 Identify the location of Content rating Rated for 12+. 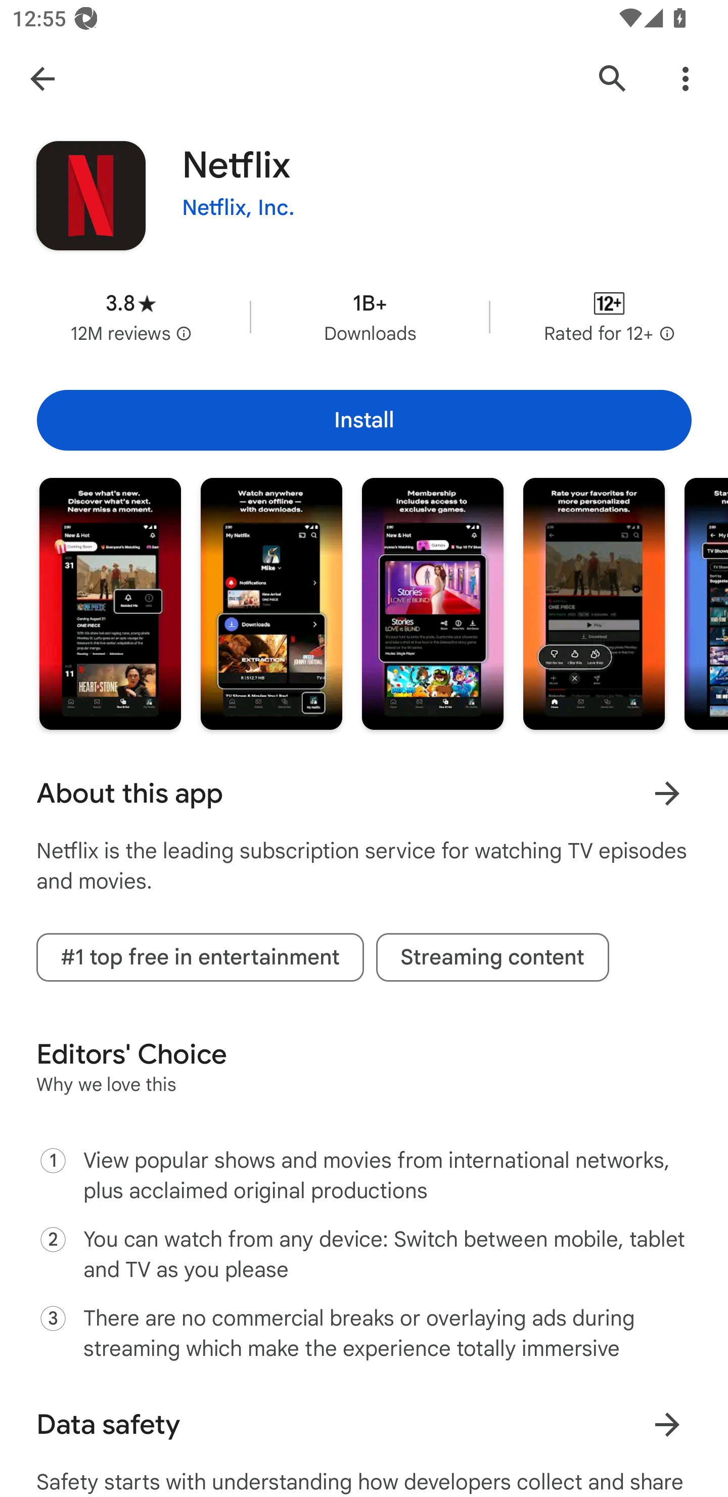
(609, 317).